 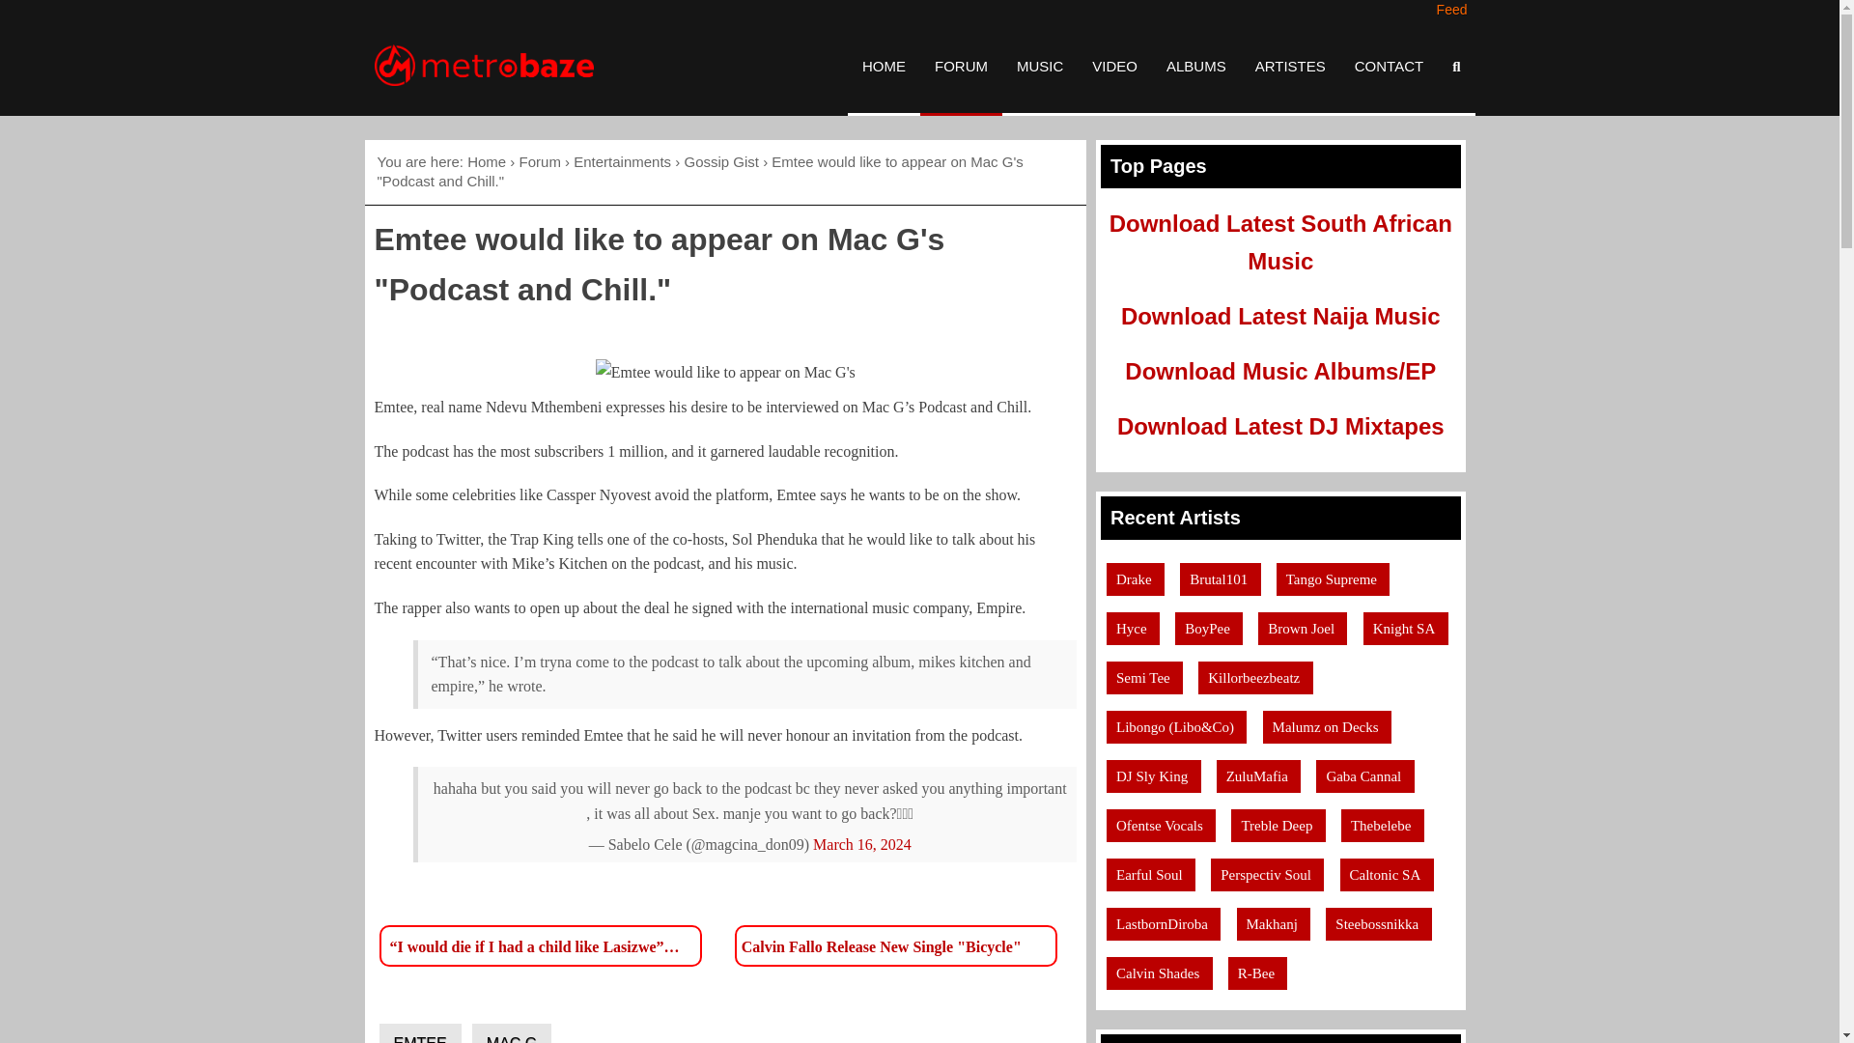 What do you see at coordinates (622, 161) in the screenshot?
I see `Entertainments` at bounding box center [622, 161].